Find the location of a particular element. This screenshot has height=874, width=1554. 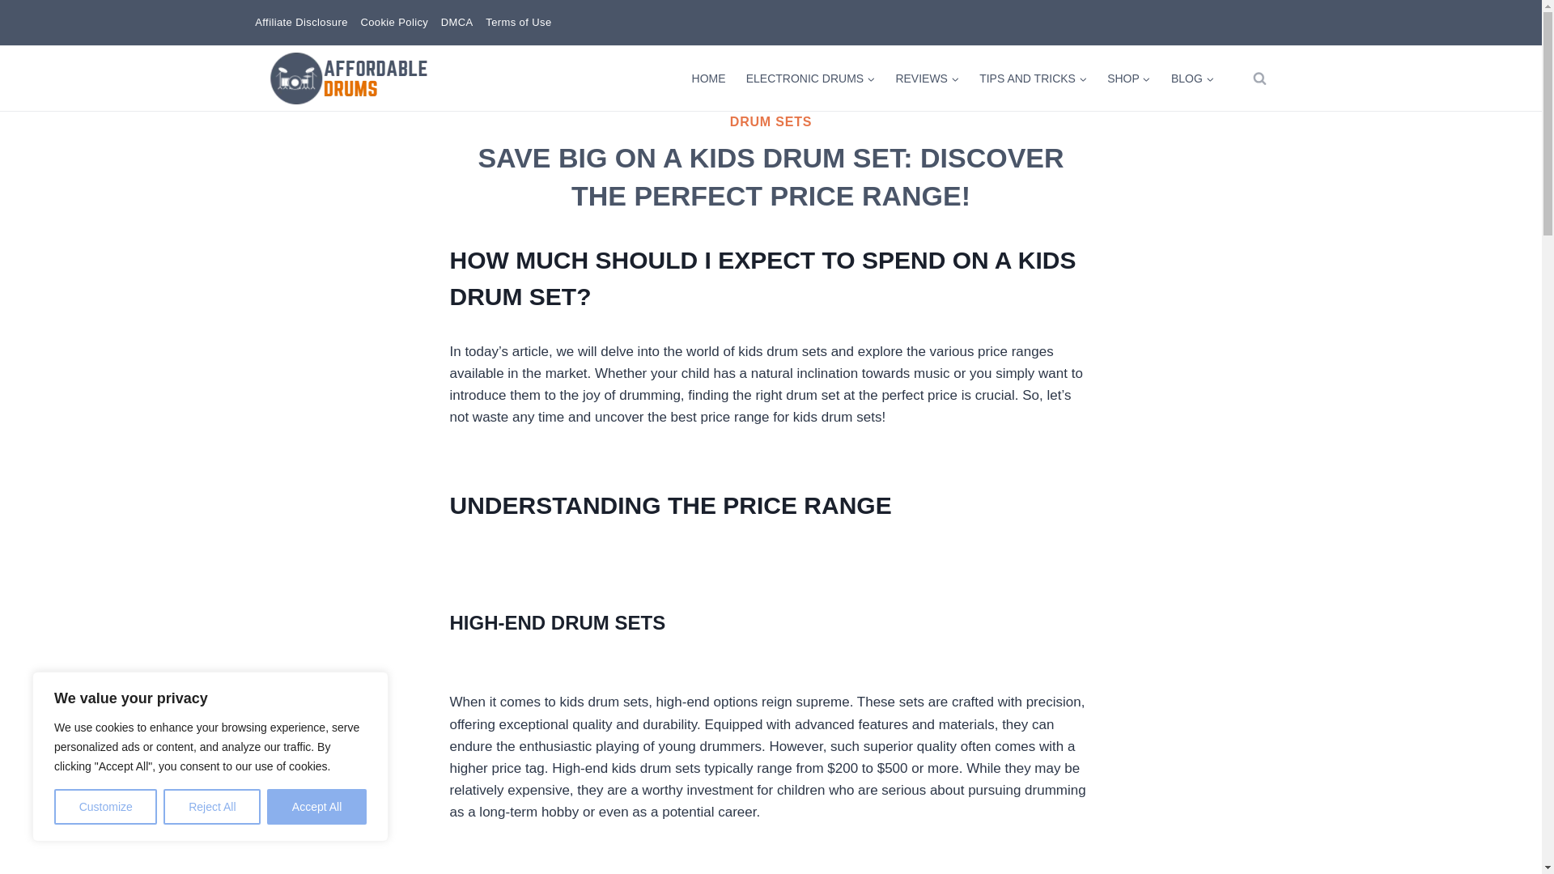

DMCA is located at coordinates (456, 23).